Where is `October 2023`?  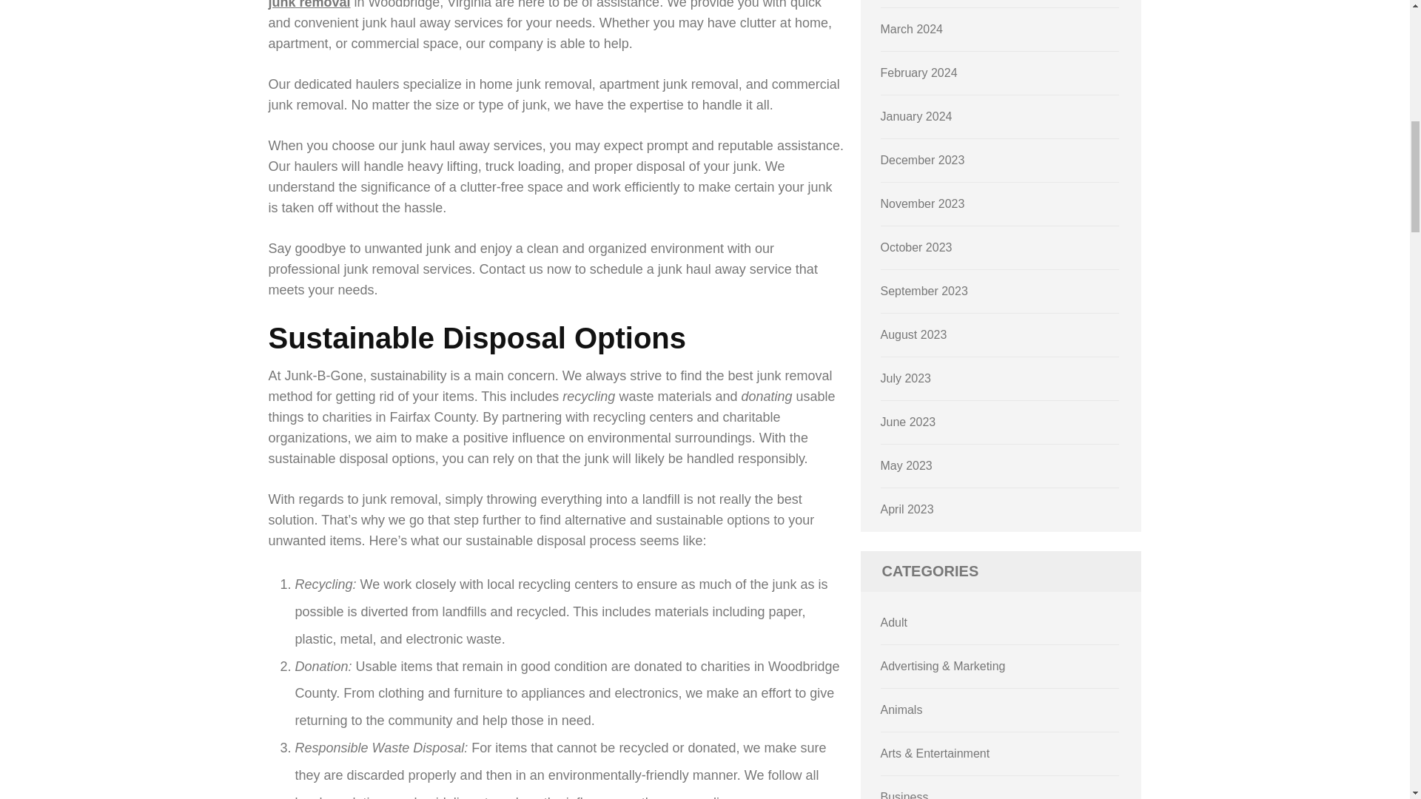
October 2023 is located at coordinates (916, 247).